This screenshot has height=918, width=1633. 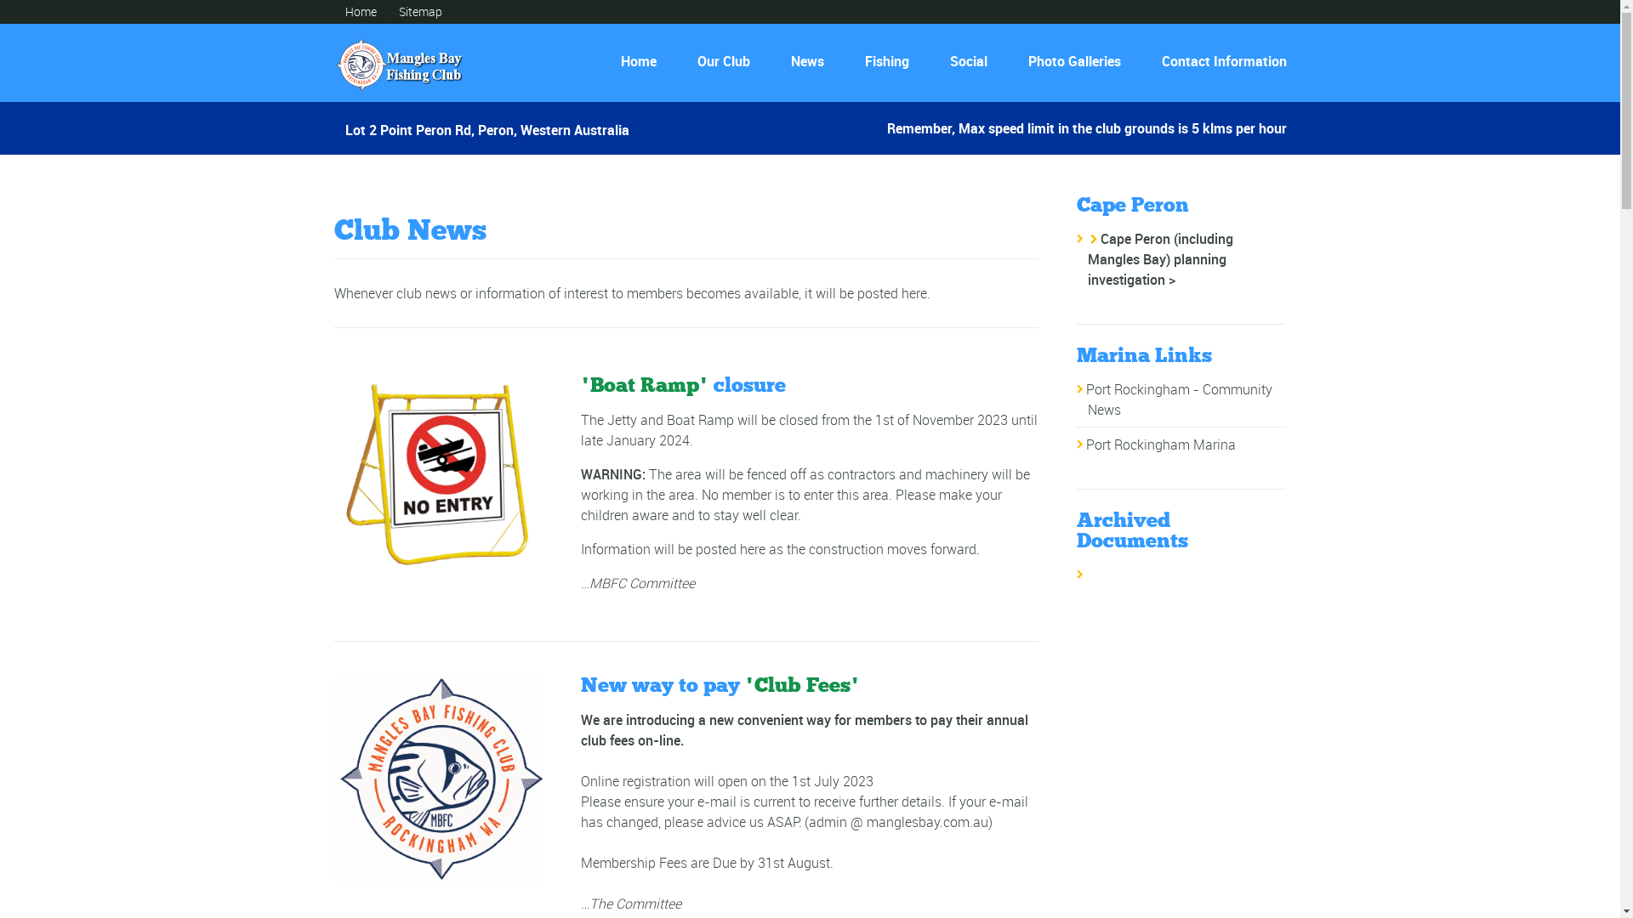 What do you see at coordinates (808, 61) in the screenshot?
I see `News` at bounding box center [808, 61].